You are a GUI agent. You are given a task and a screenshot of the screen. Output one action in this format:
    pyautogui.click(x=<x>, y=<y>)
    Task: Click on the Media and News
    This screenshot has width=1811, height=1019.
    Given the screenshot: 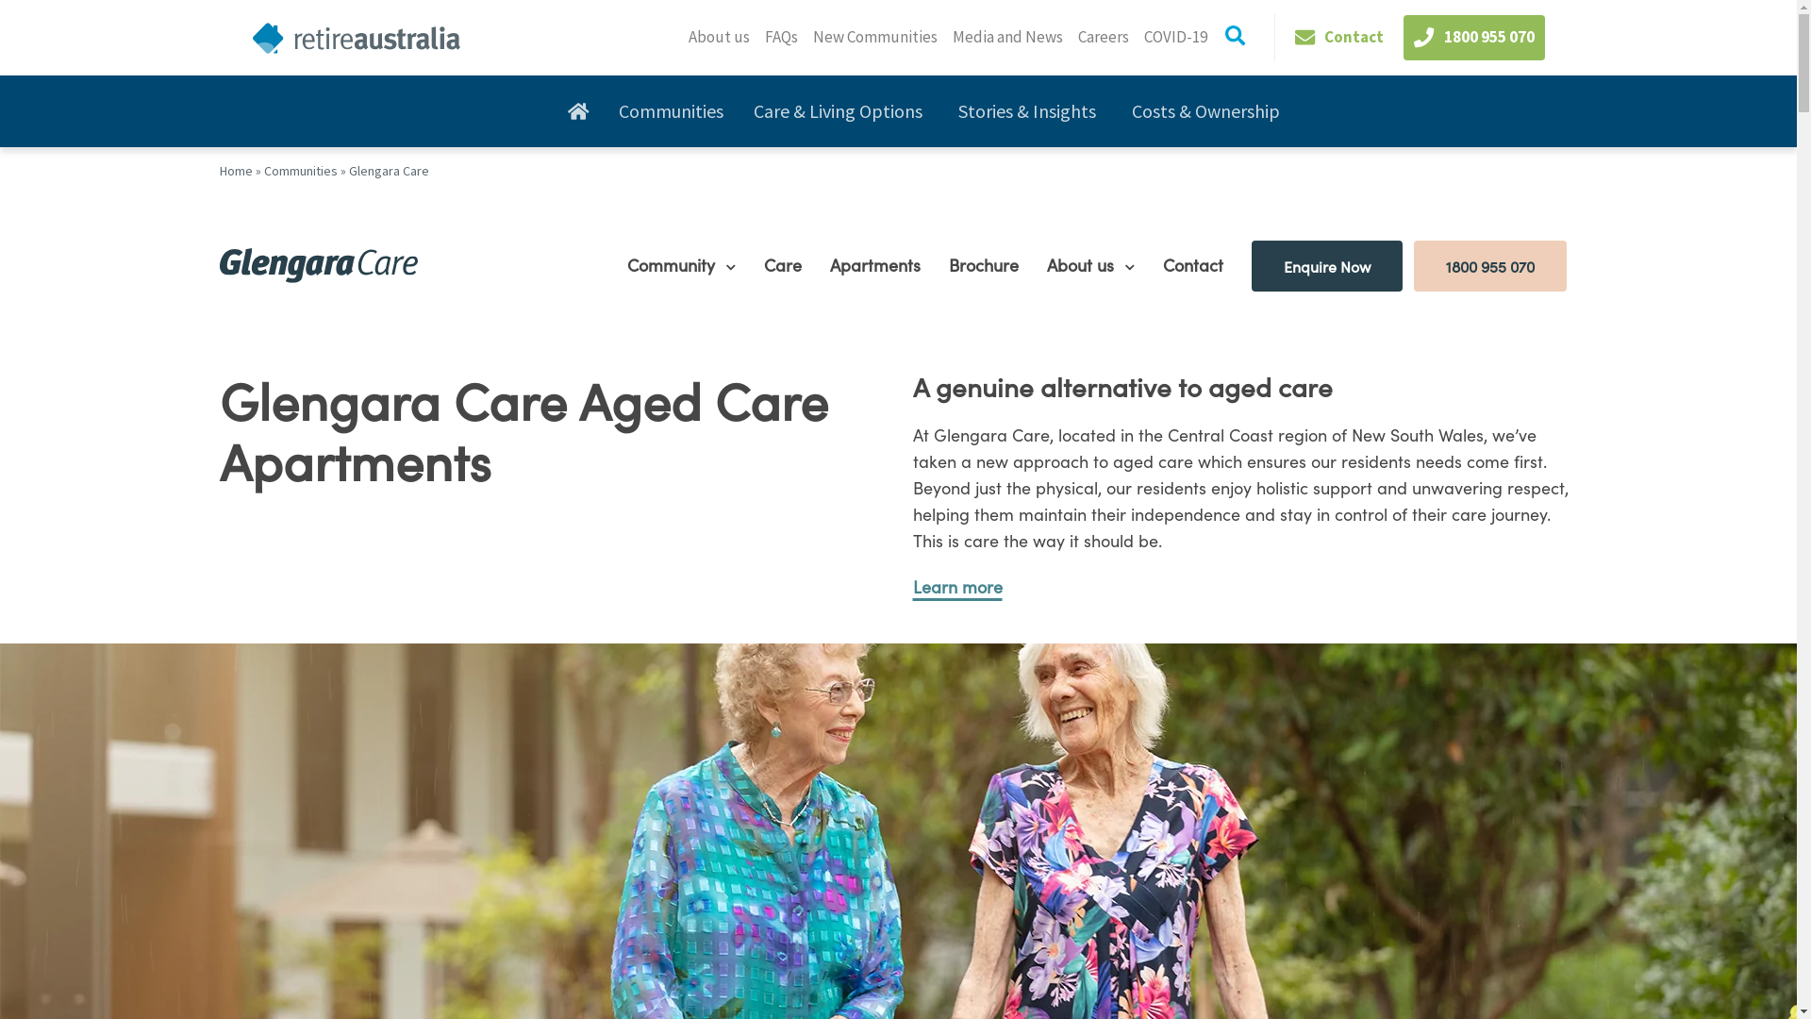 What is the action you would take?
    pyautogui.click(x=1007, y=38)
    